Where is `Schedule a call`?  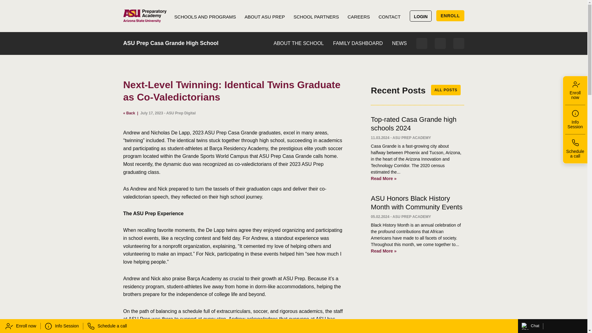
Schedule a call is located at coordinates (107, 326).